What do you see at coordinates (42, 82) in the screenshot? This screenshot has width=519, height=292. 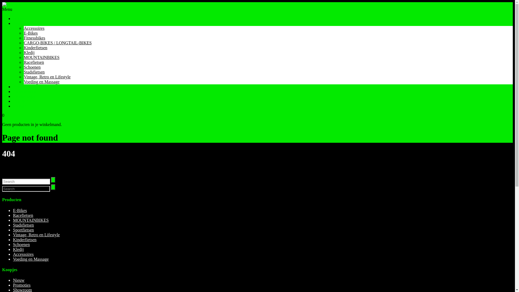 I see `Voeding en Massage` at bounding box center [42, 82].